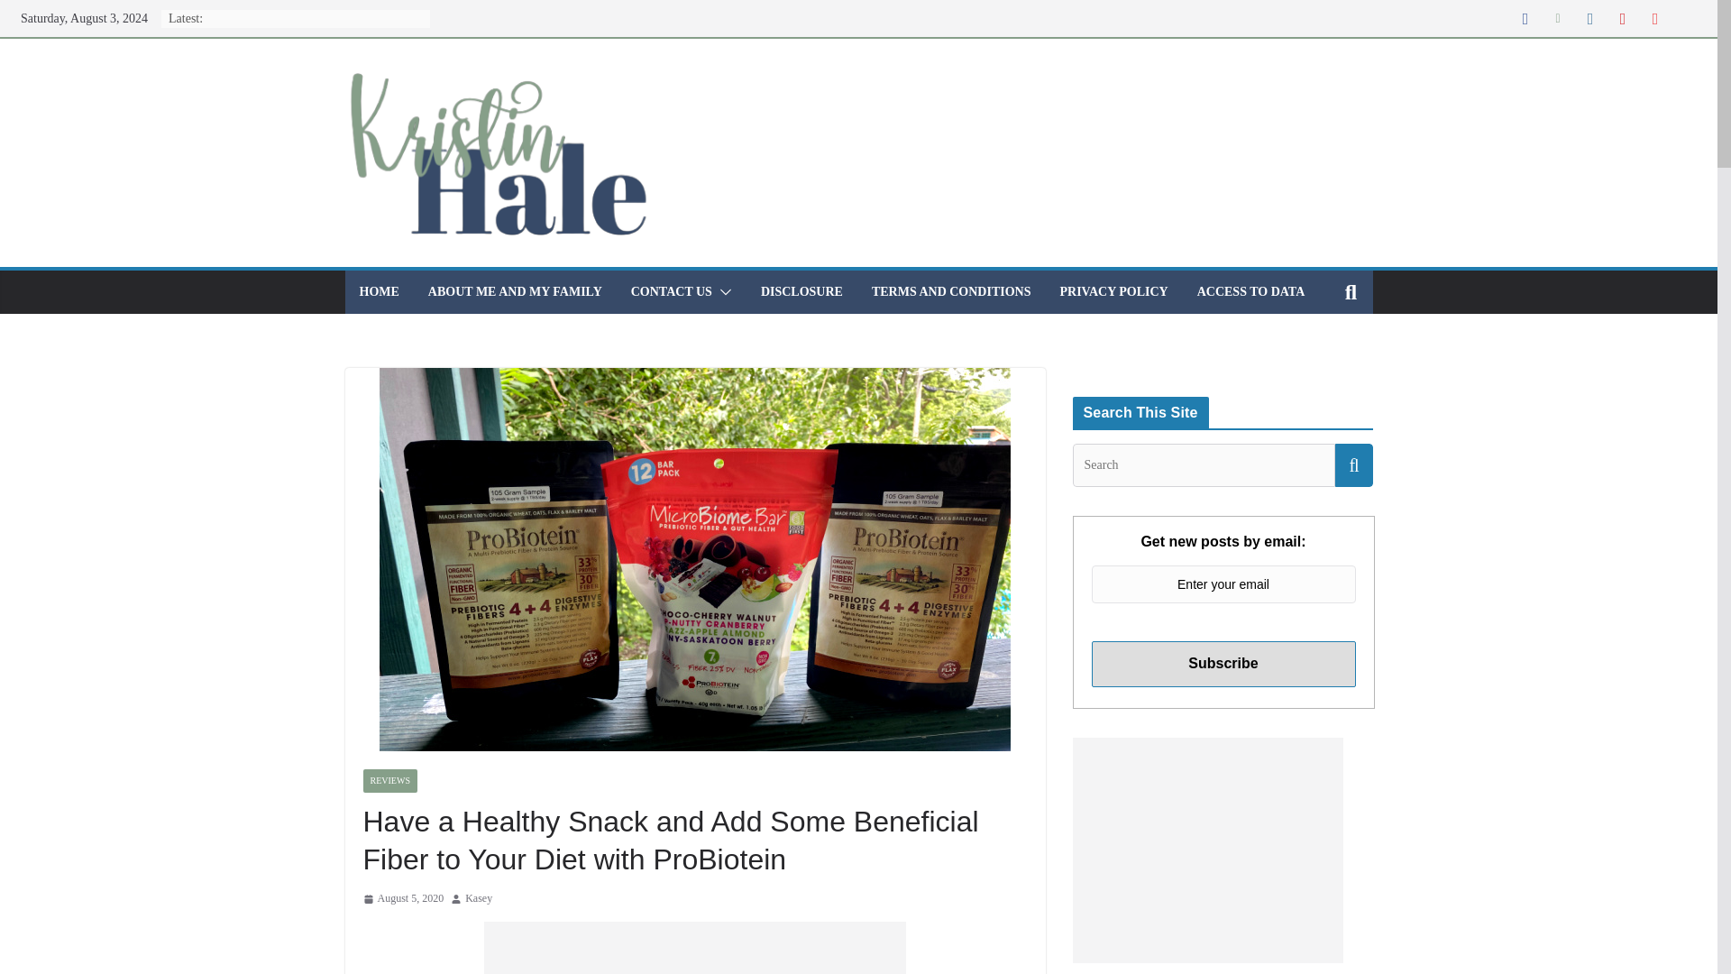  I want to click on August 5, 2020, so click(402, 898).